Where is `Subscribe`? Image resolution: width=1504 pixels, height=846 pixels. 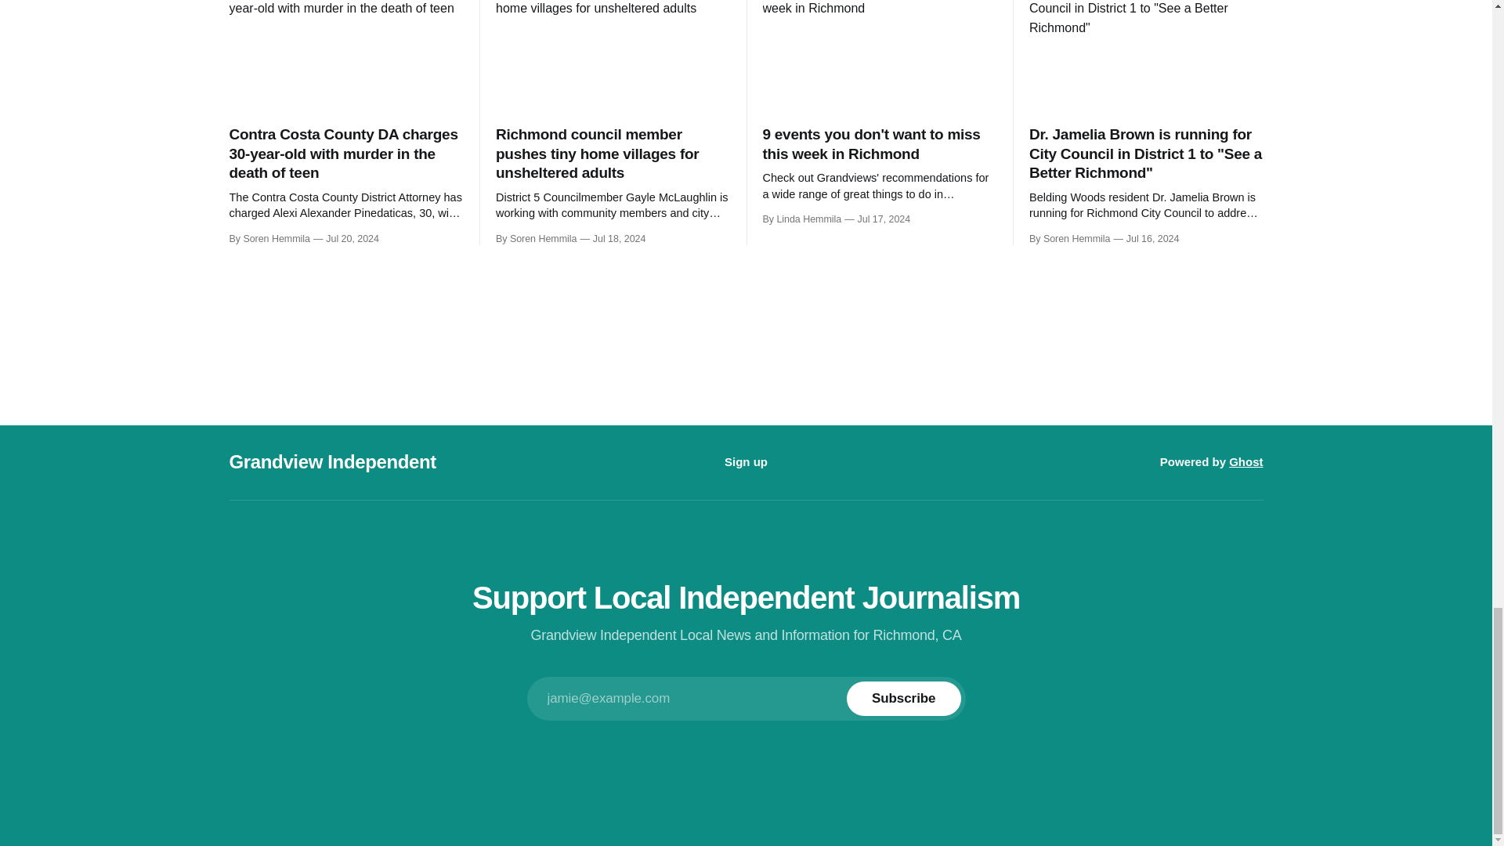 Subscribe is located at coordinates (903, 699).